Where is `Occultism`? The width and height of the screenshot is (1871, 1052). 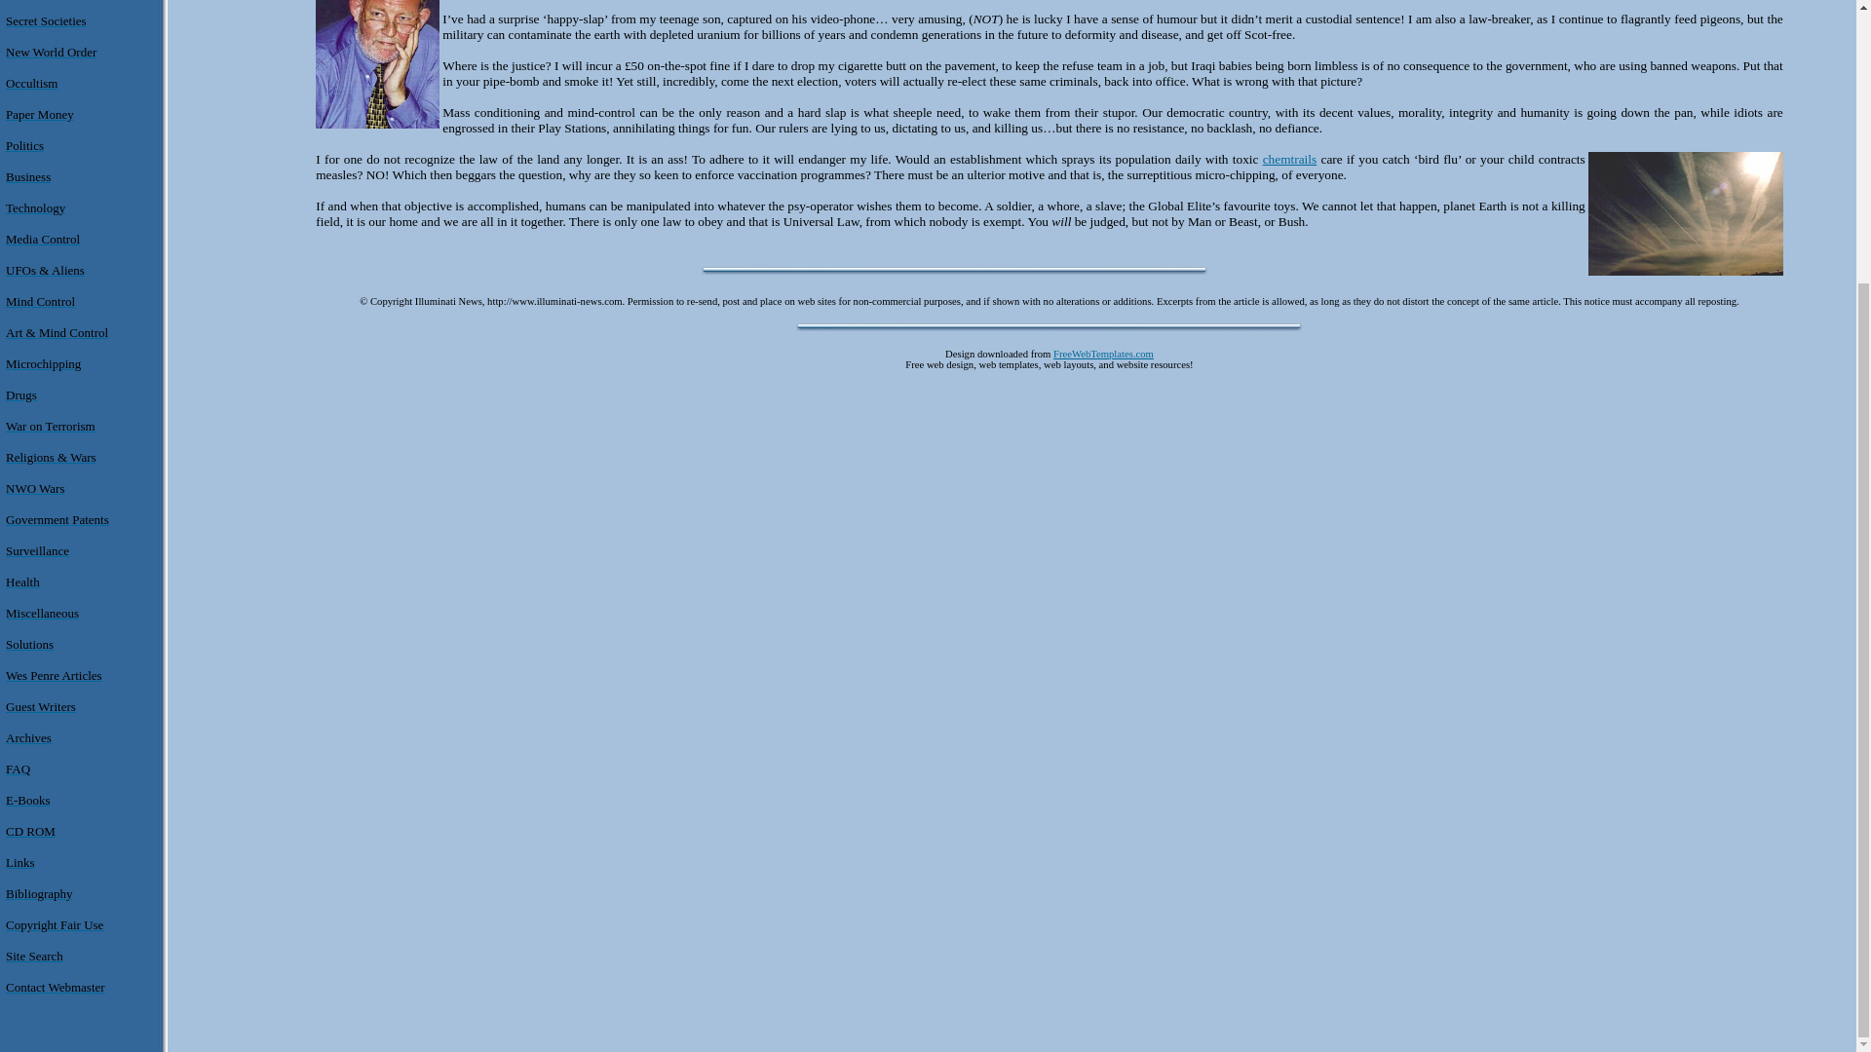
Occultism is located at coordinates (31, 82).